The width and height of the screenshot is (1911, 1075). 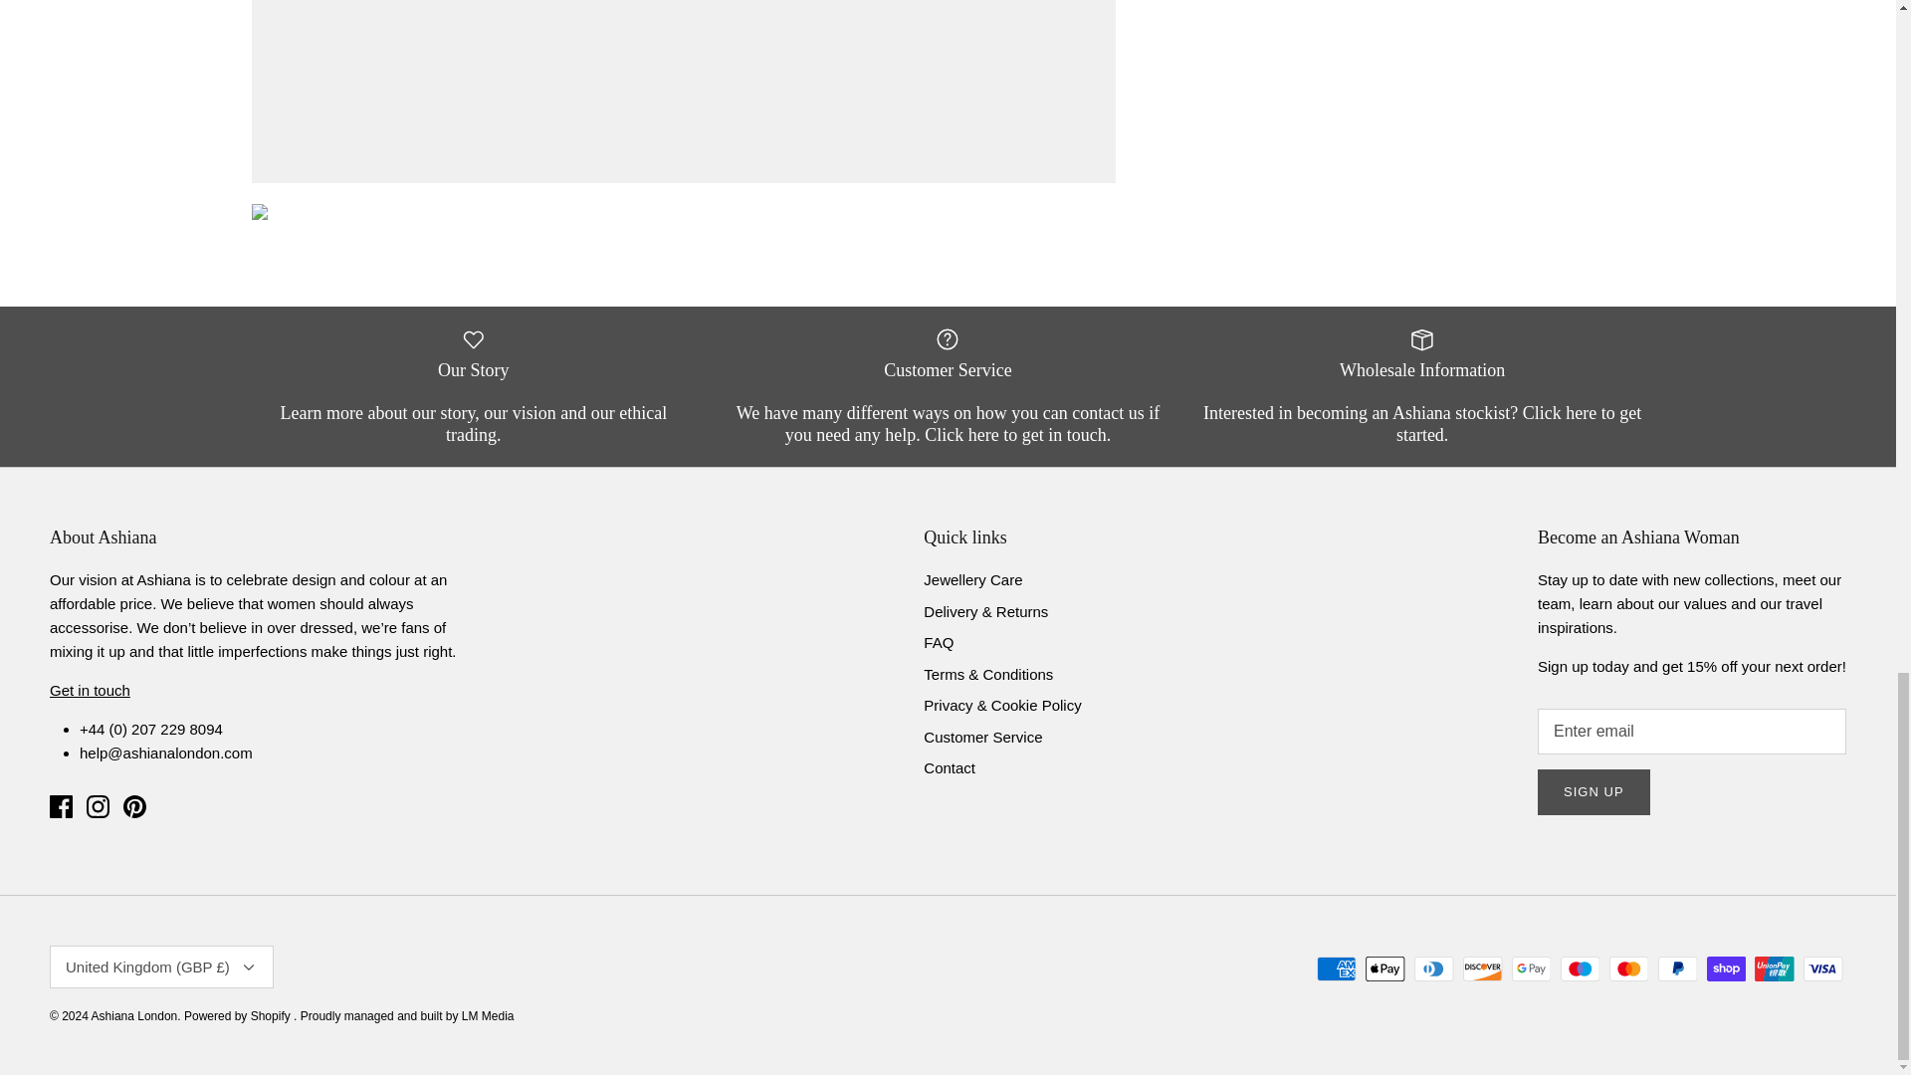 What do you see at coordinates (60, 806) in the screenshot?
I see `Facebook` at bounding box center [60, 806].